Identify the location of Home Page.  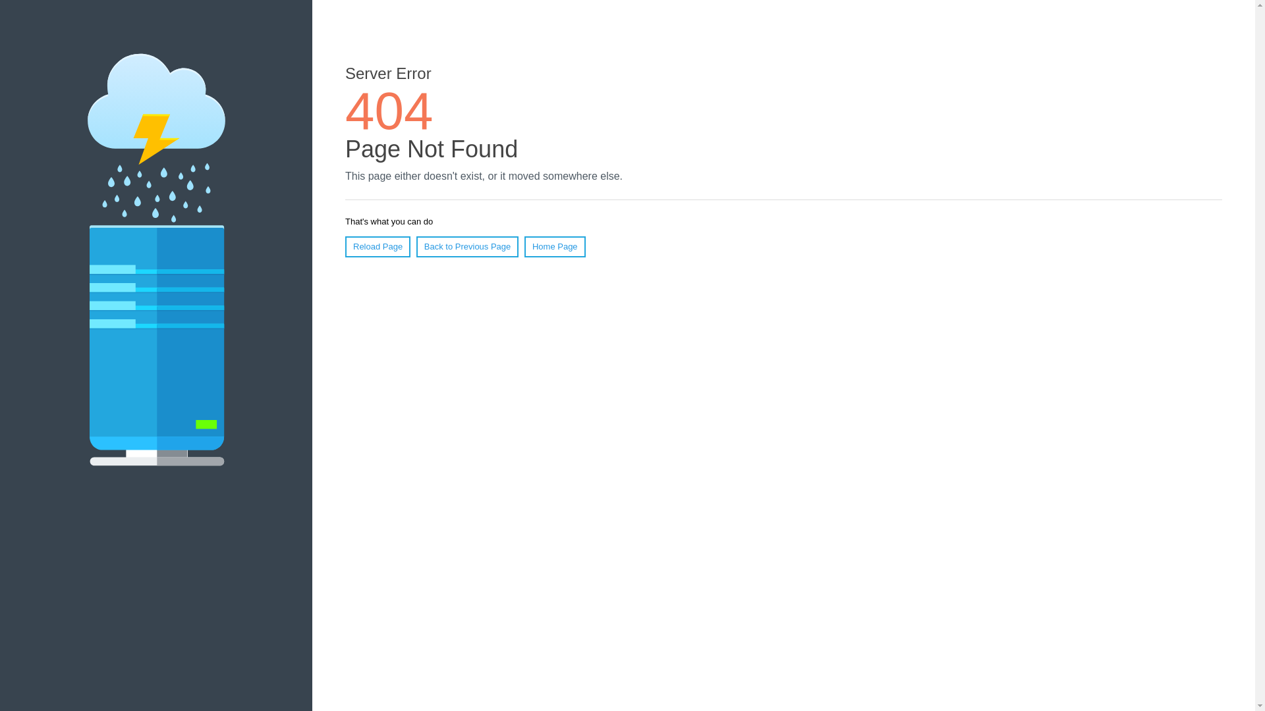
(555, 247).